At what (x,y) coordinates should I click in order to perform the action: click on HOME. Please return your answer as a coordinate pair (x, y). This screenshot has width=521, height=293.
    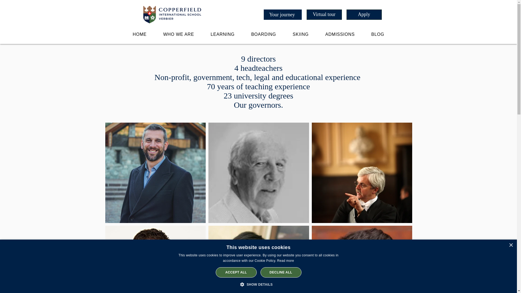
    Looking at the image, I should click on (139, 34).